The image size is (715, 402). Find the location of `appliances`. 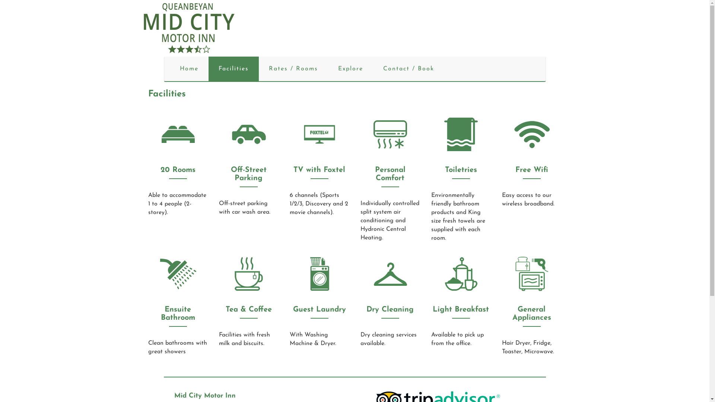

appliances is located at coordinates (532, 274).